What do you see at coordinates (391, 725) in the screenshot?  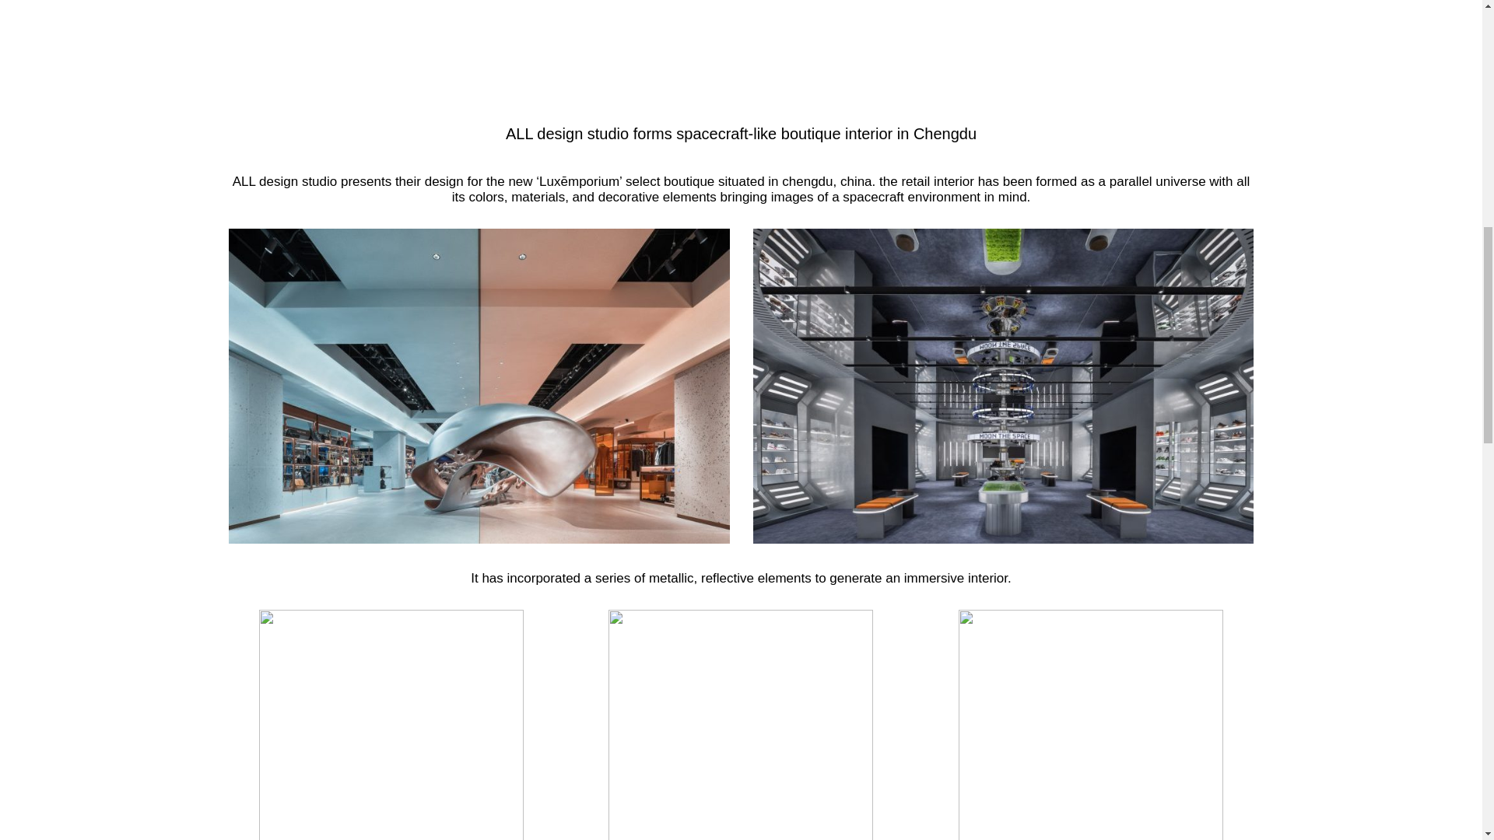 I see `4` at bounding box center [391, 725].